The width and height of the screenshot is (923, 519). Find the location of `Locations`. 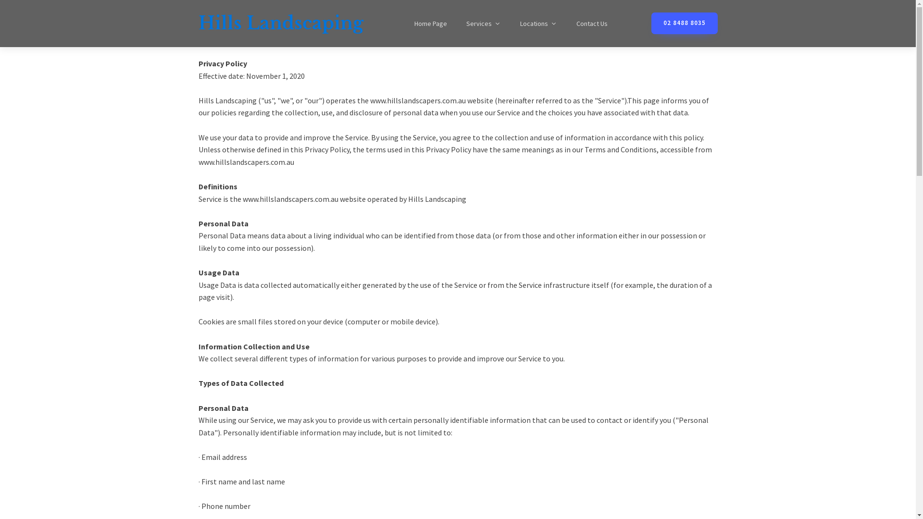

Locations is located at coordinates (538, 24).